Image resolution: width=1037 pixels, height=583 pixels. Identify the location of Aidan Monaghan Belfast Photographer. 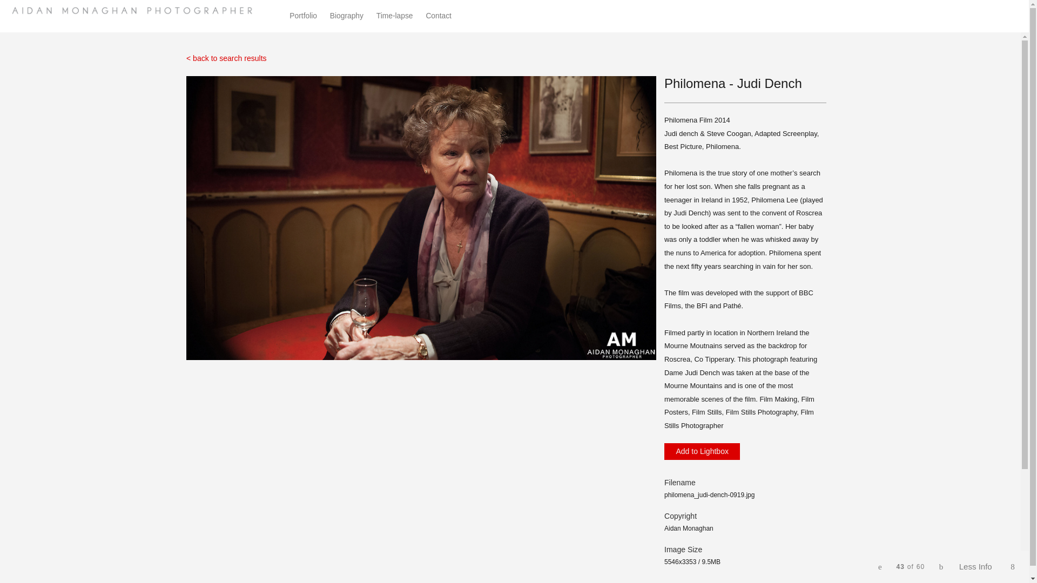
(137, 11).